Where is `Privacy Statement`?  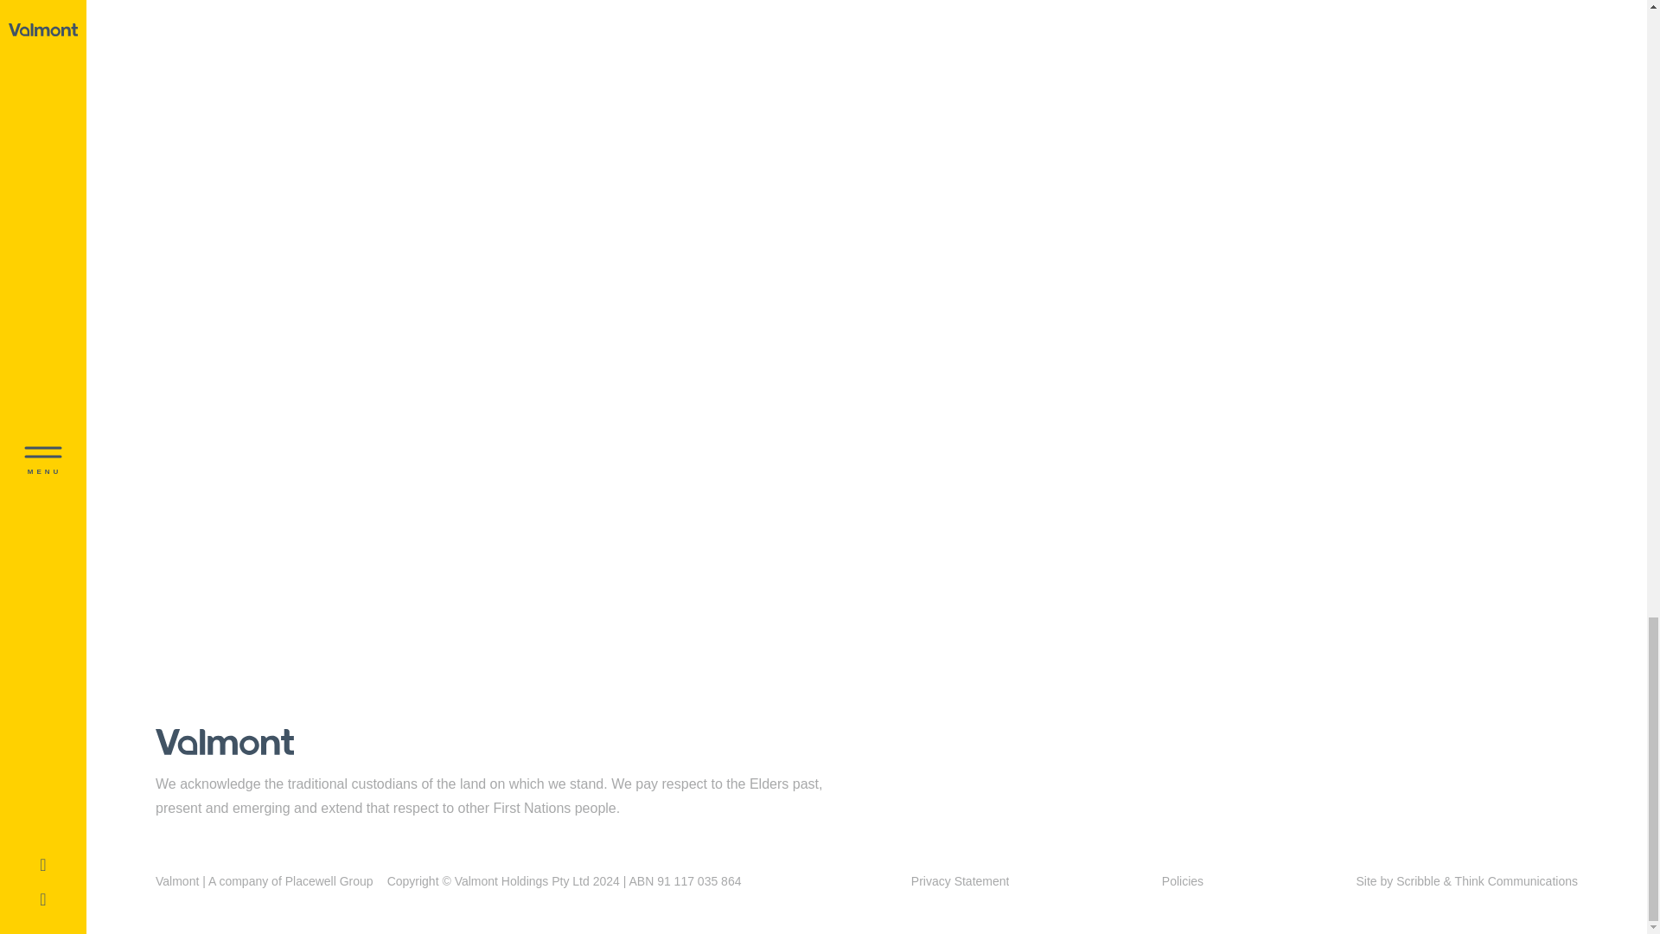 Privacy Statement is located at coordinates (960, 882).